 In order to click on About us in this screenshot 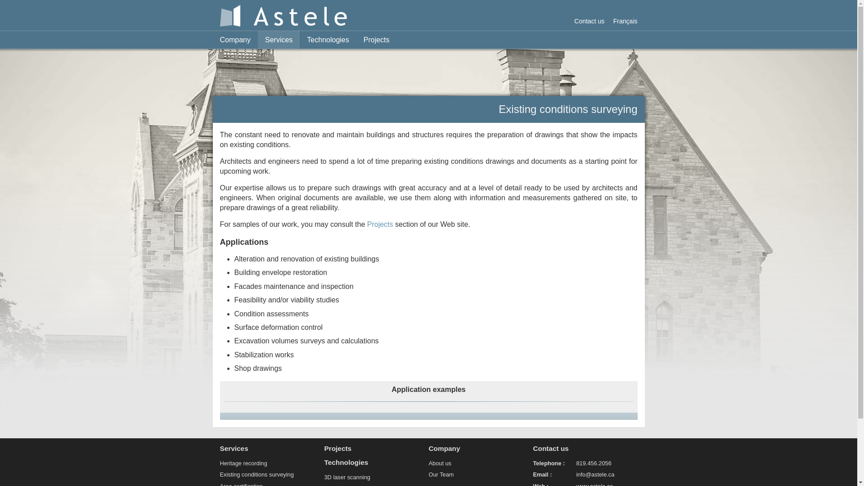, I will do `click(440, 463)`.